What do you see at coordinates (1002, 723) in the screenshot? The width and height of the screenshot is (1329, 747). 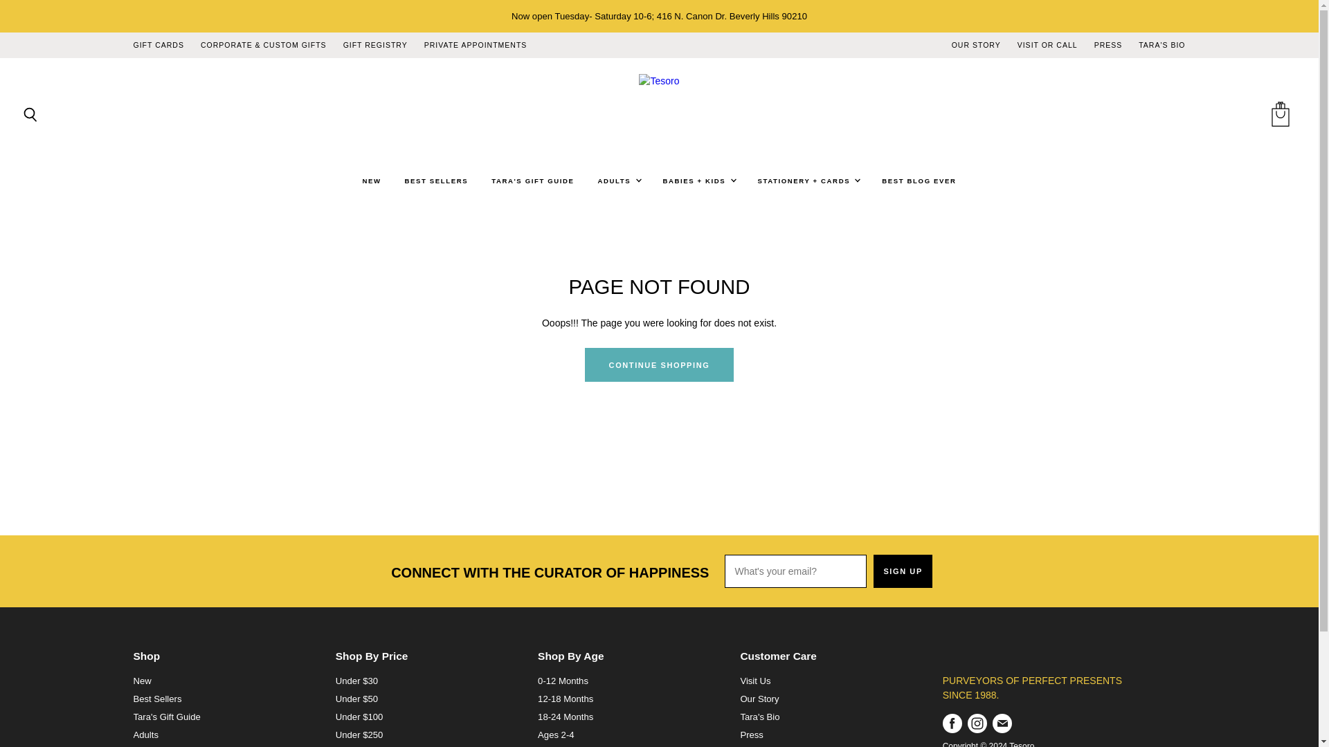 I see `E-mail` at bounding box center [1002, 723].